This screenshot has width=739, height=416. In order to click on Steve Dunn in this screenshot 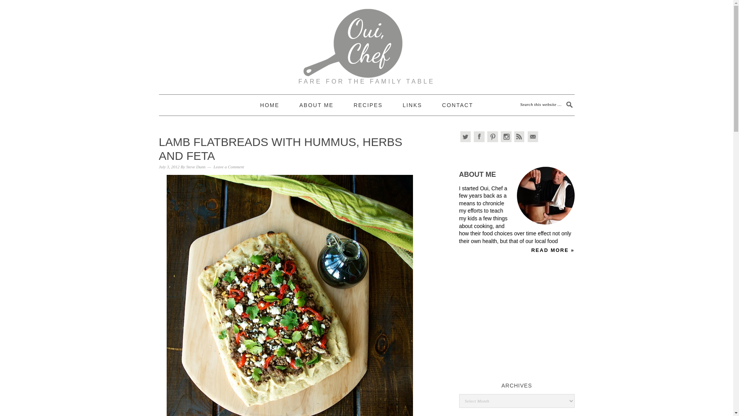, I will do `click(196, 166)`.